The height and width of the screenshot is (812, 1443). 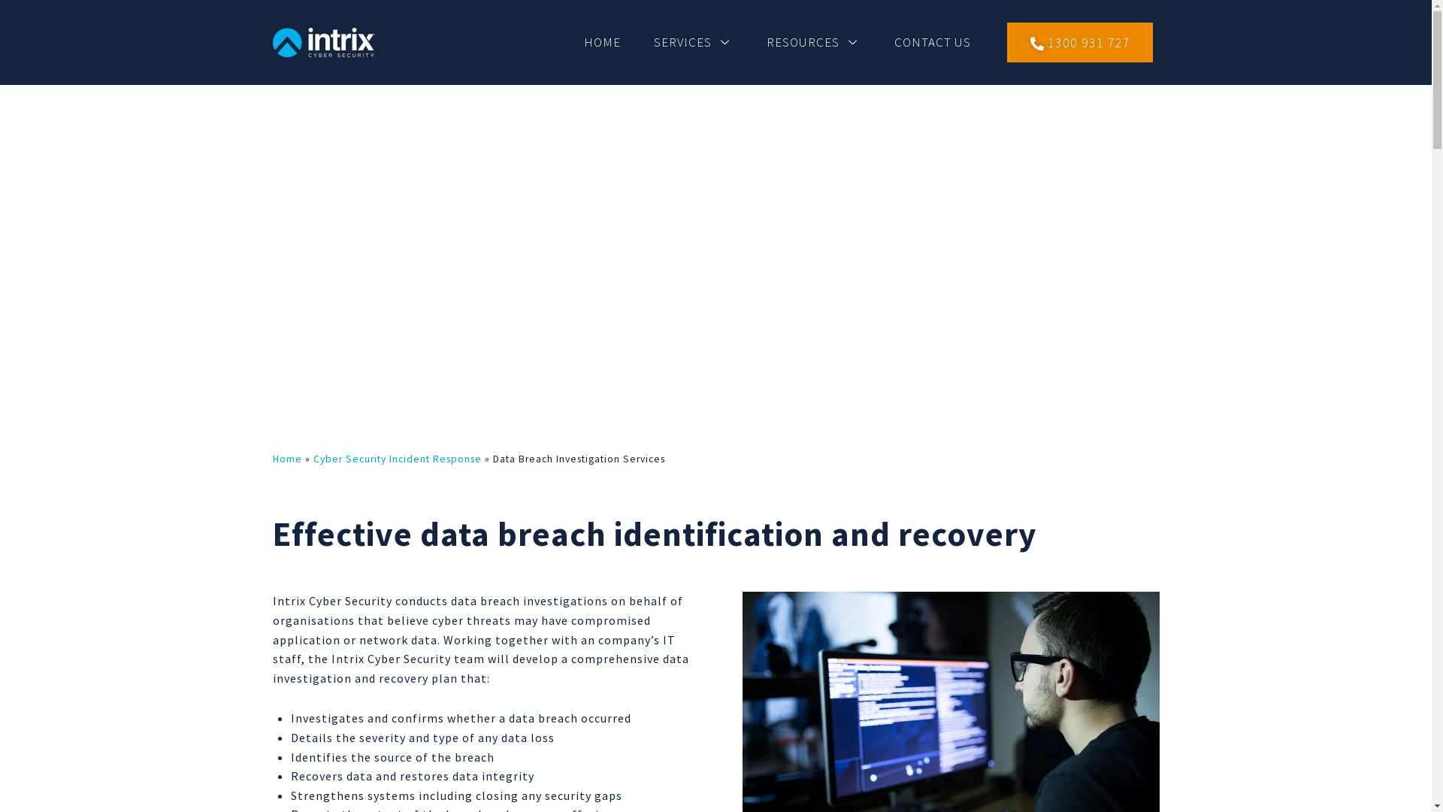 What do you see at coordinates (397, 459) in the screenshot?
I see `Cyber Security Incident Response` at bounding box center [397, 459].